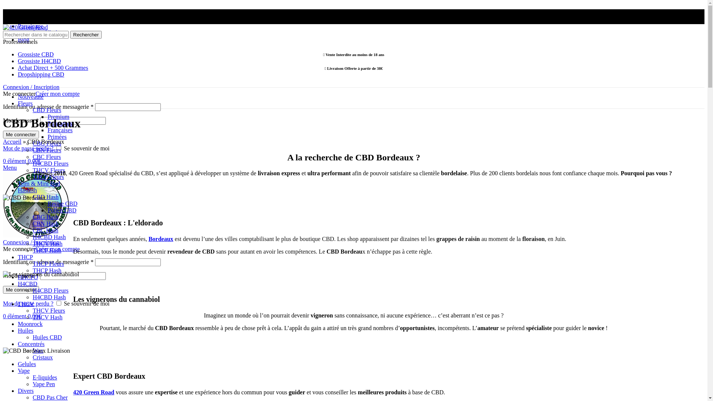 This screenshot has width=713, height=401. What do you see at coordinates (46, 197) in the screenshot?
I see `CBD Hash` at bounding box center [46, 197].